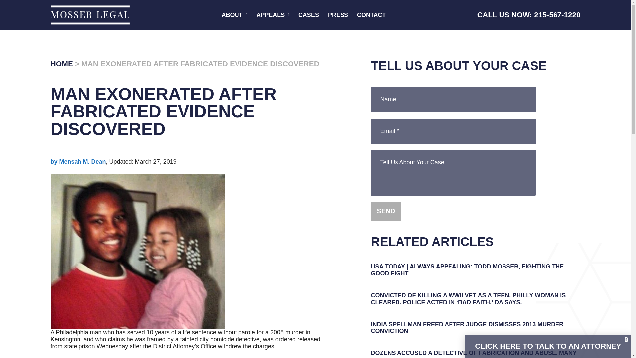 This screenshot has height=358, width=636. Describe the element at coordinates (371, 15) in the screenshot. I see `CONTACT` at that location.